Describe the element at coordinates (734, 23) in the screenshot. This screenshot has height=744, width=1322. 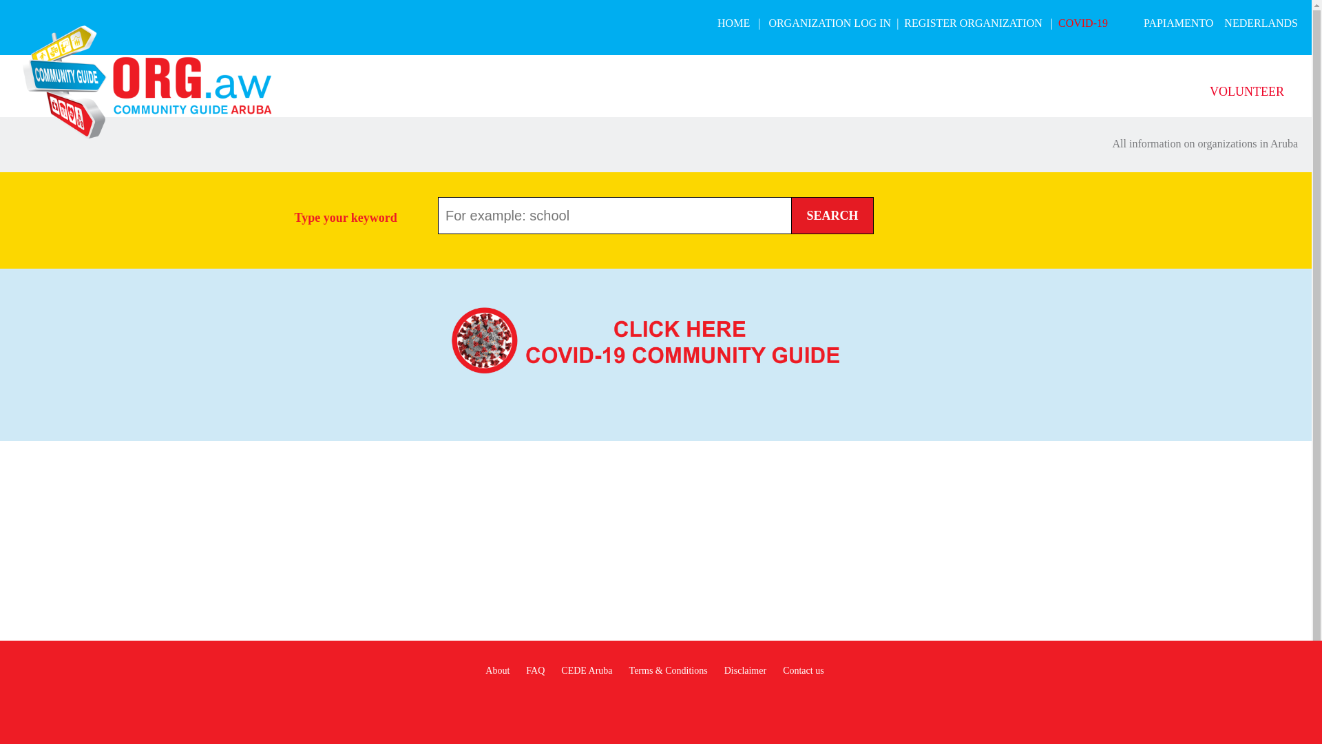
I see `HOME` at that location.